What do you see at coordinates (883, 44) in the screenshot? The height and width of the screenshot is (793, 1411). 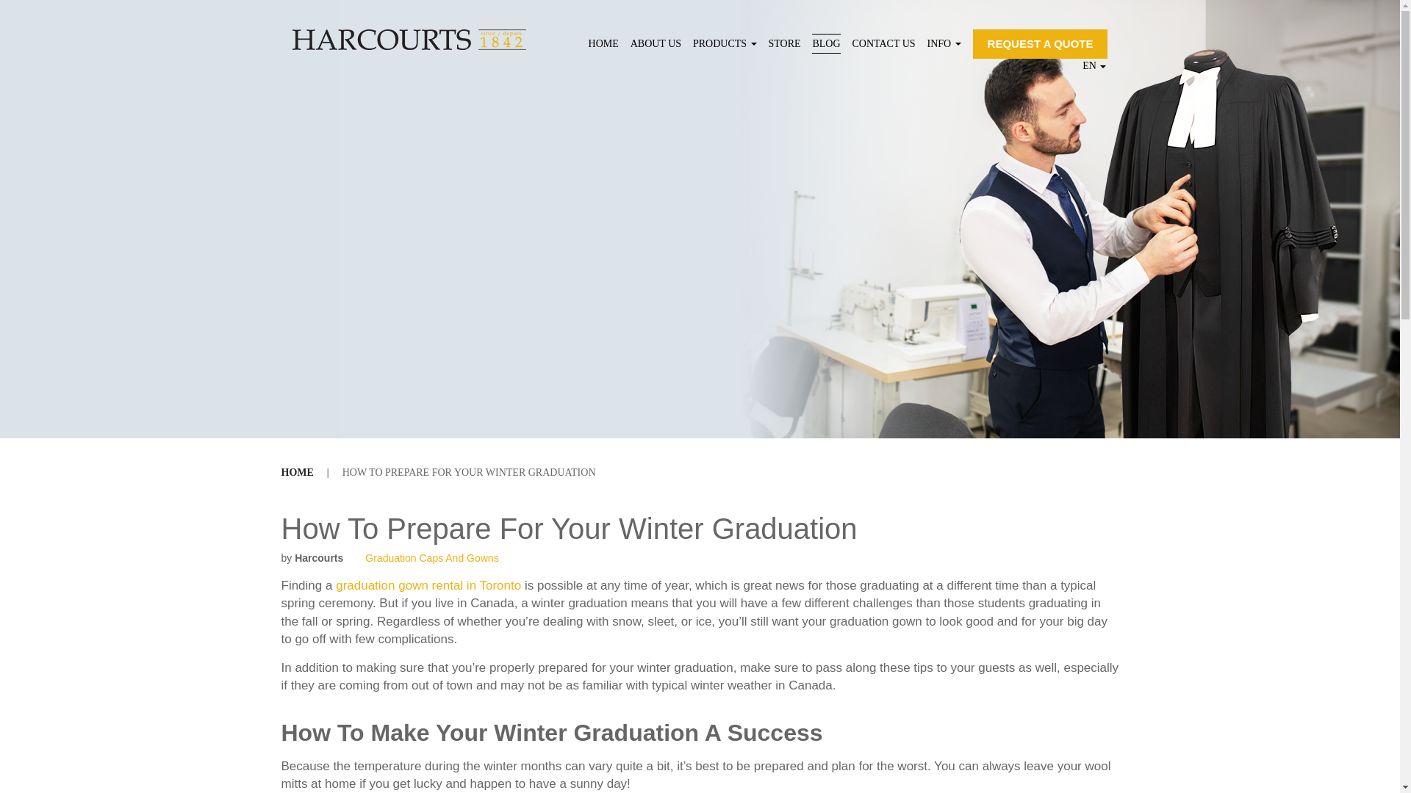 I see `CONTACT US` at bounding box center [883, 44].